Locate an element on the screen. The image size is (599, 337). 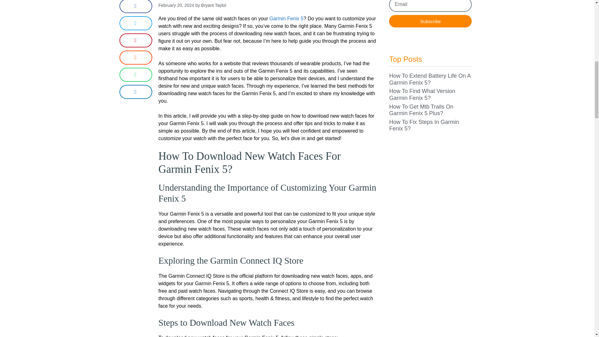
How To Fix Steps In Garmin Fenix 5? is located at coordinates (424, 125).